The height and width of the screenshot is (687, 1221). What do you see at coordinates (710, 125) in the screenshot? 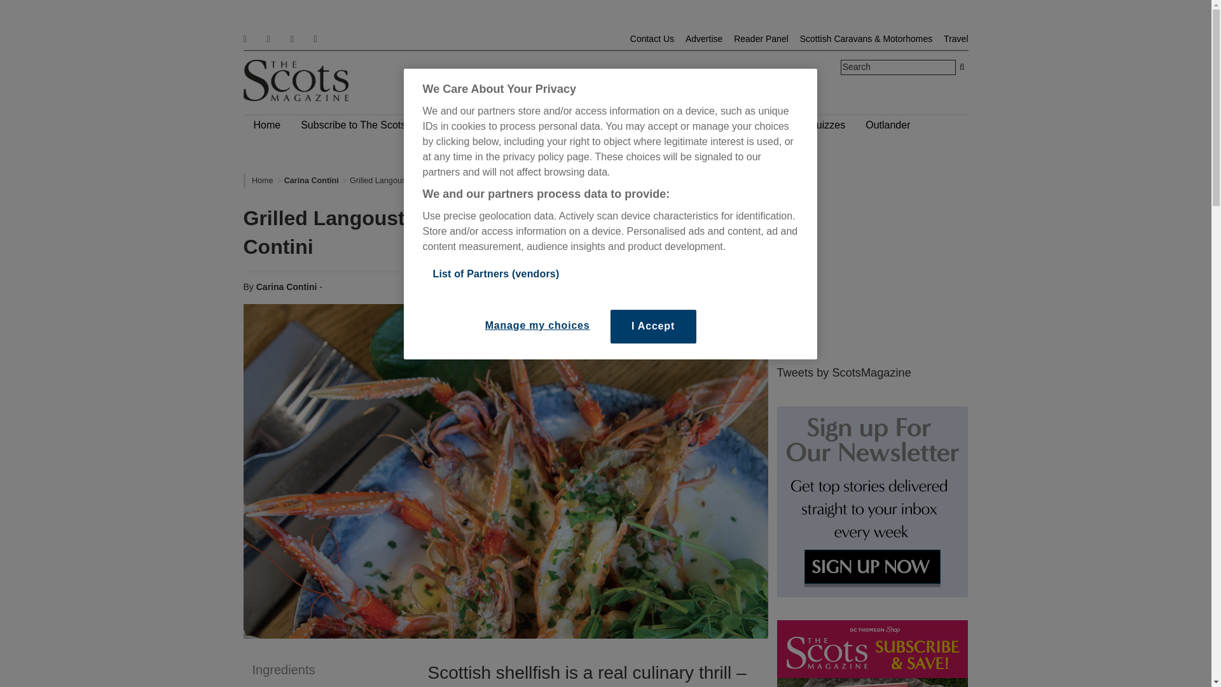
I see `Discover Scotland` at bounding box center [710, 125].